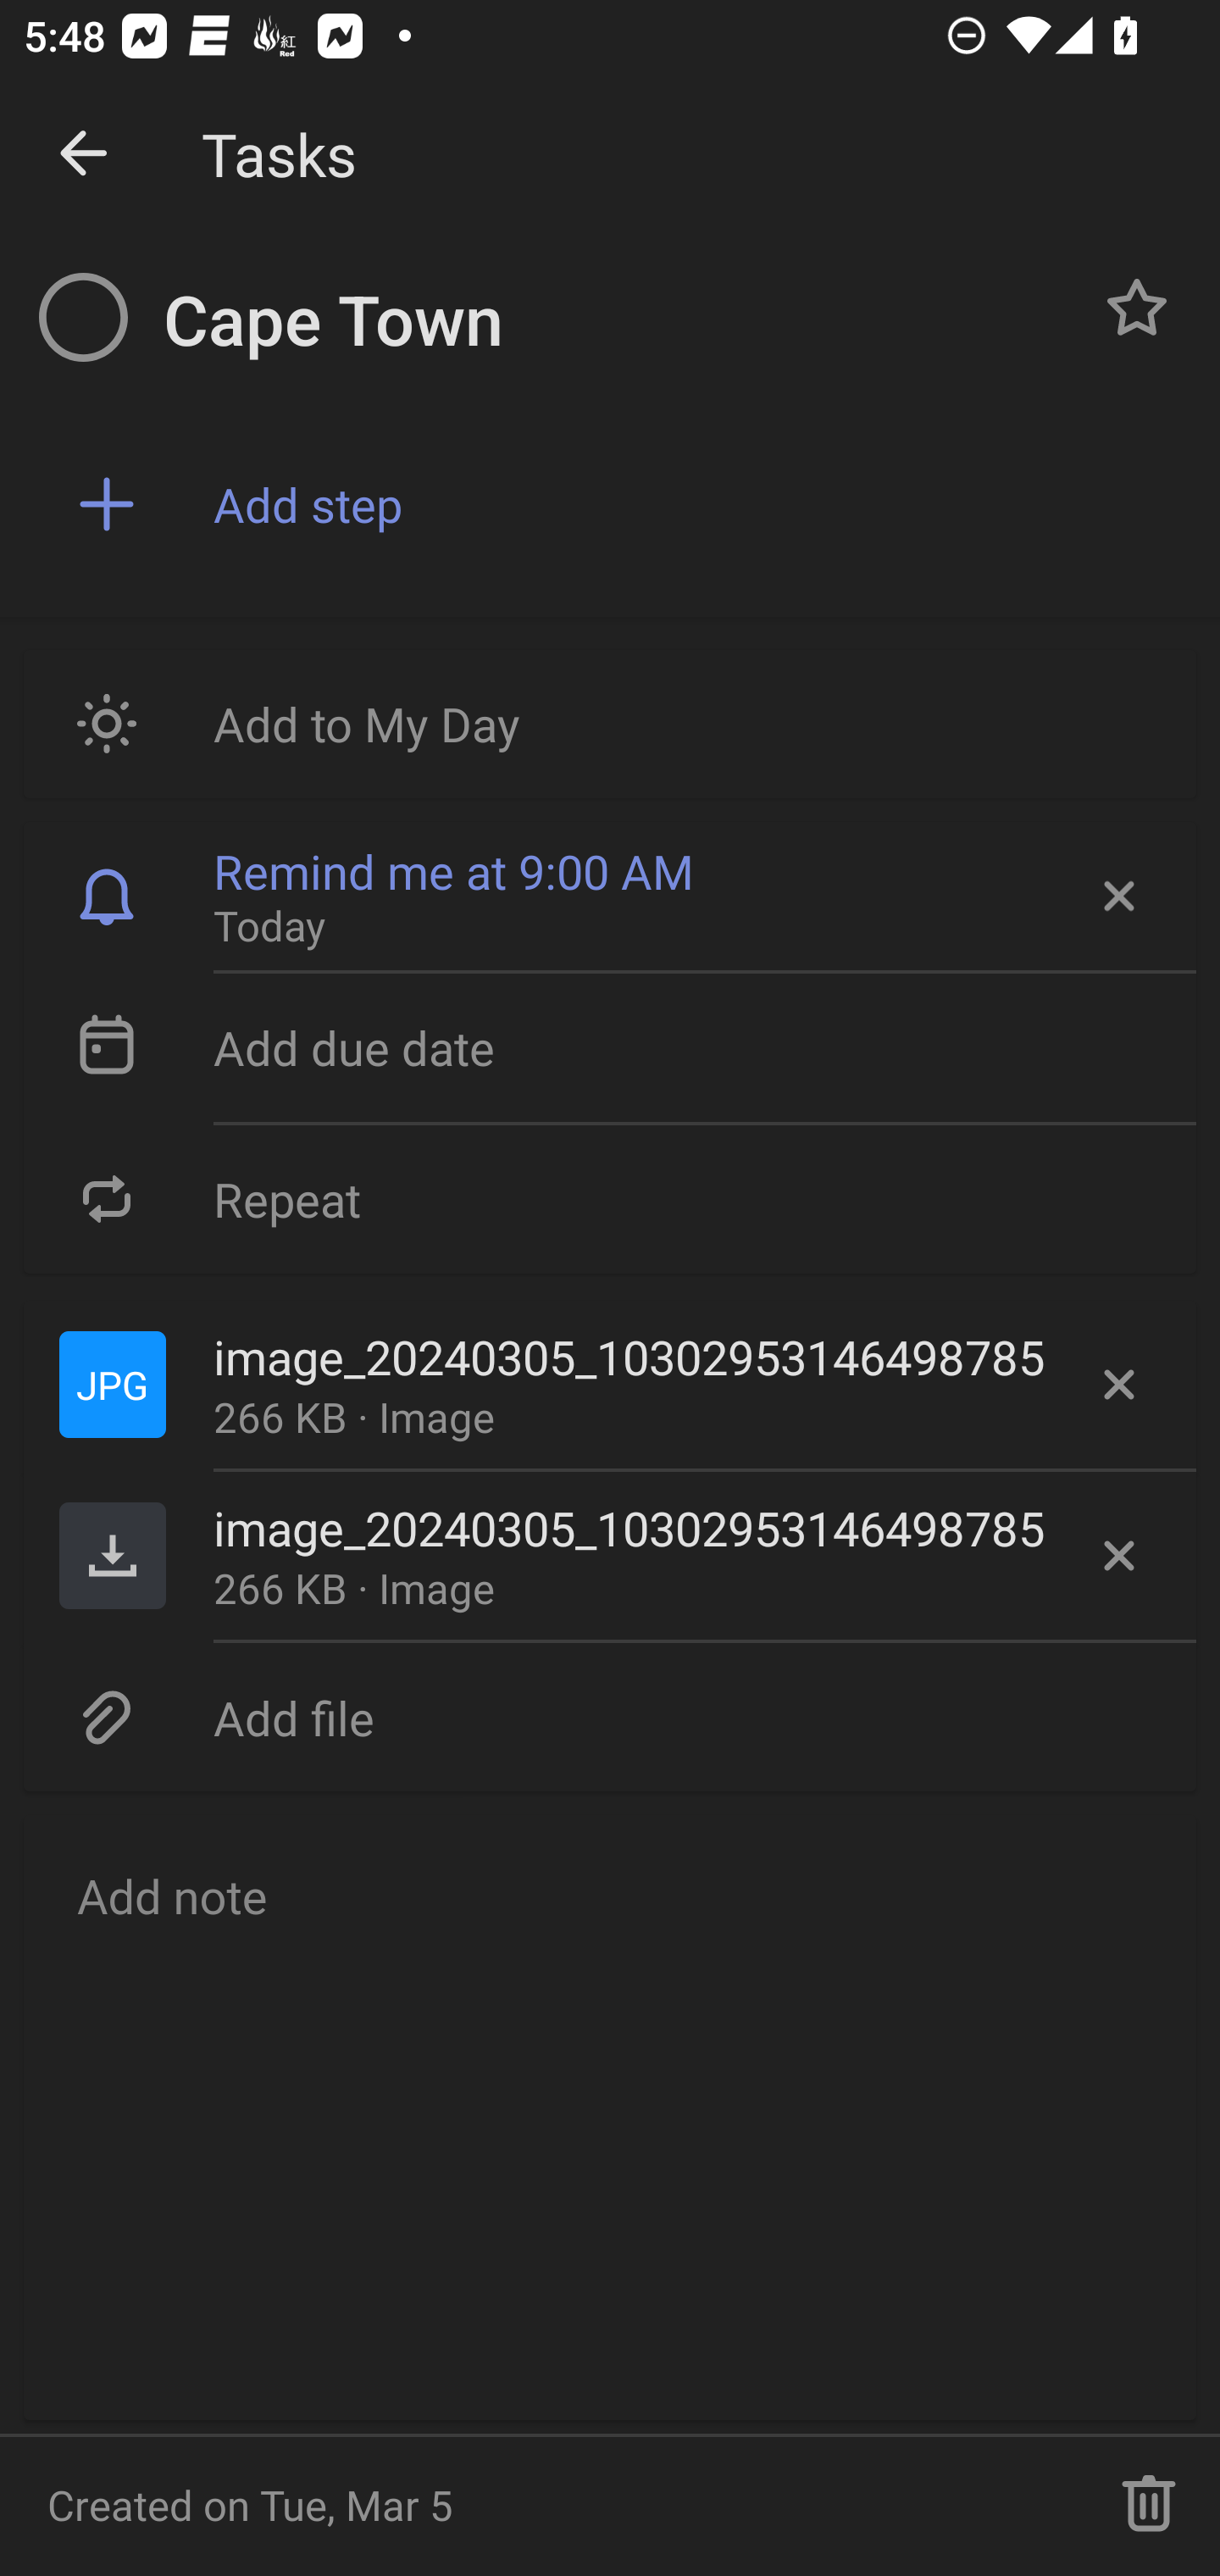 The width and height of the screenshot is (1220, 2576). What do you see at coordinates (610, 1198) in the screenshot?
I see `Repeat` at bounding box center [610, 1198].